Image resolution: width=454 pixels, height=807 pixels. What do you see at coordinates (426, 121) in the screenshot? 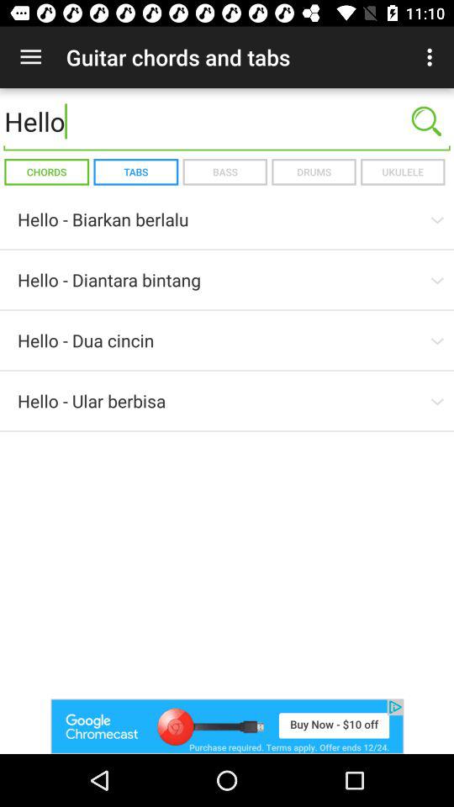
I see `search button` at bounding box center [426, 121].